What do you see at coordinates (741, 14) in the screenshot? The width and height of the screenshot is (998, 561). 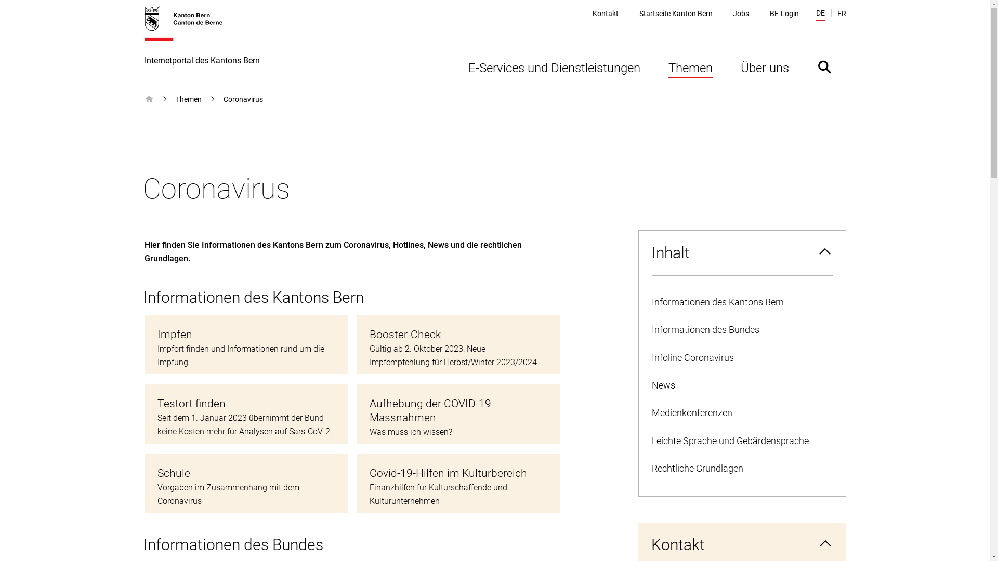 I see `Jobs` at bounding box center [741, 14].